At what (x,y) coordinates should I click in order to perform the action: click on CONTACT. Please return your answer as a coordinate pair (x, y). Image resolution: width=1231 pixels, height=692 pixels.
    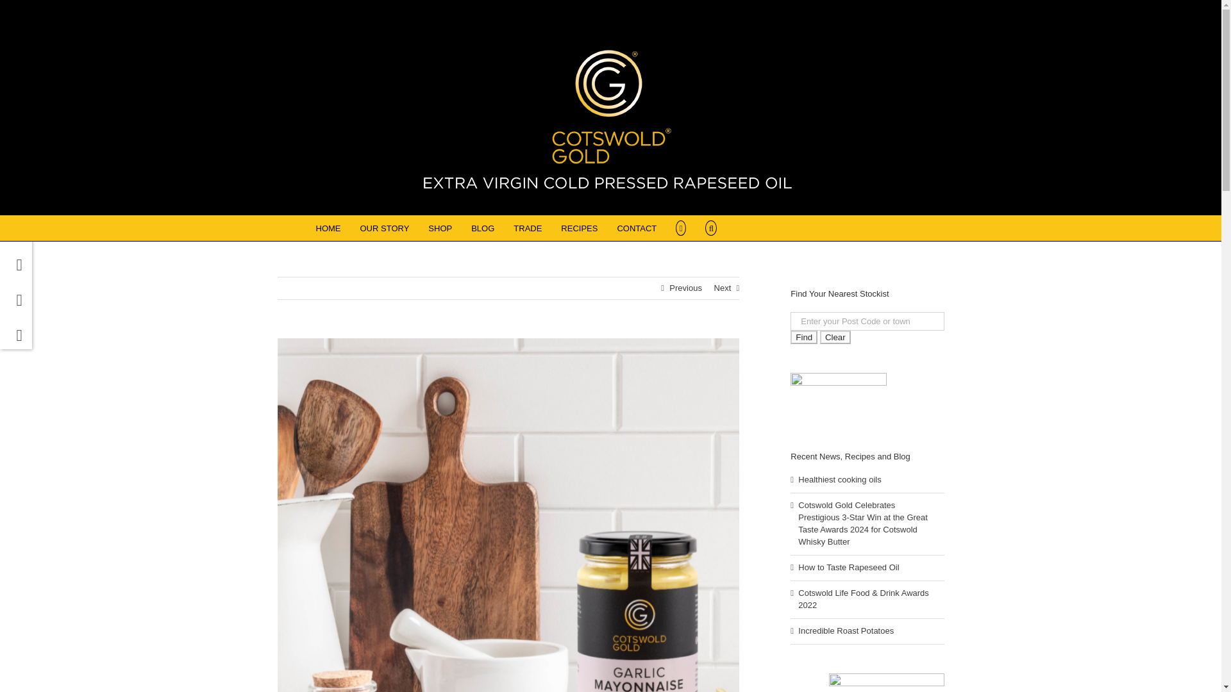
    Looking at the image, I should click on (636, 227).